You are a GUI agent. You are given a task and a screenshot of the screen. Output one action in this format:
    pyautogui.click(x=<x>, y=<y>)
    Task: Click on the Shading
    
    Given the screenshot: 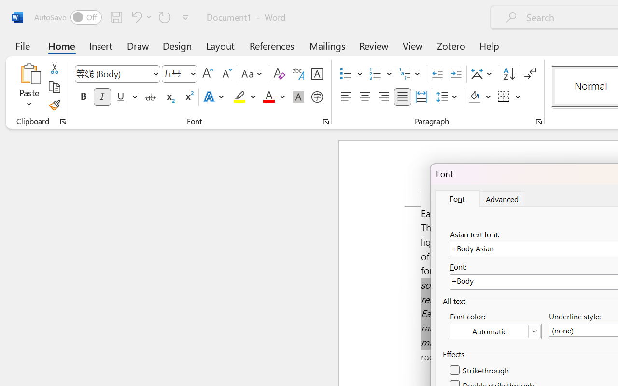 What is the action you would take?
    pyautogui.click(x=480, y=97)
    